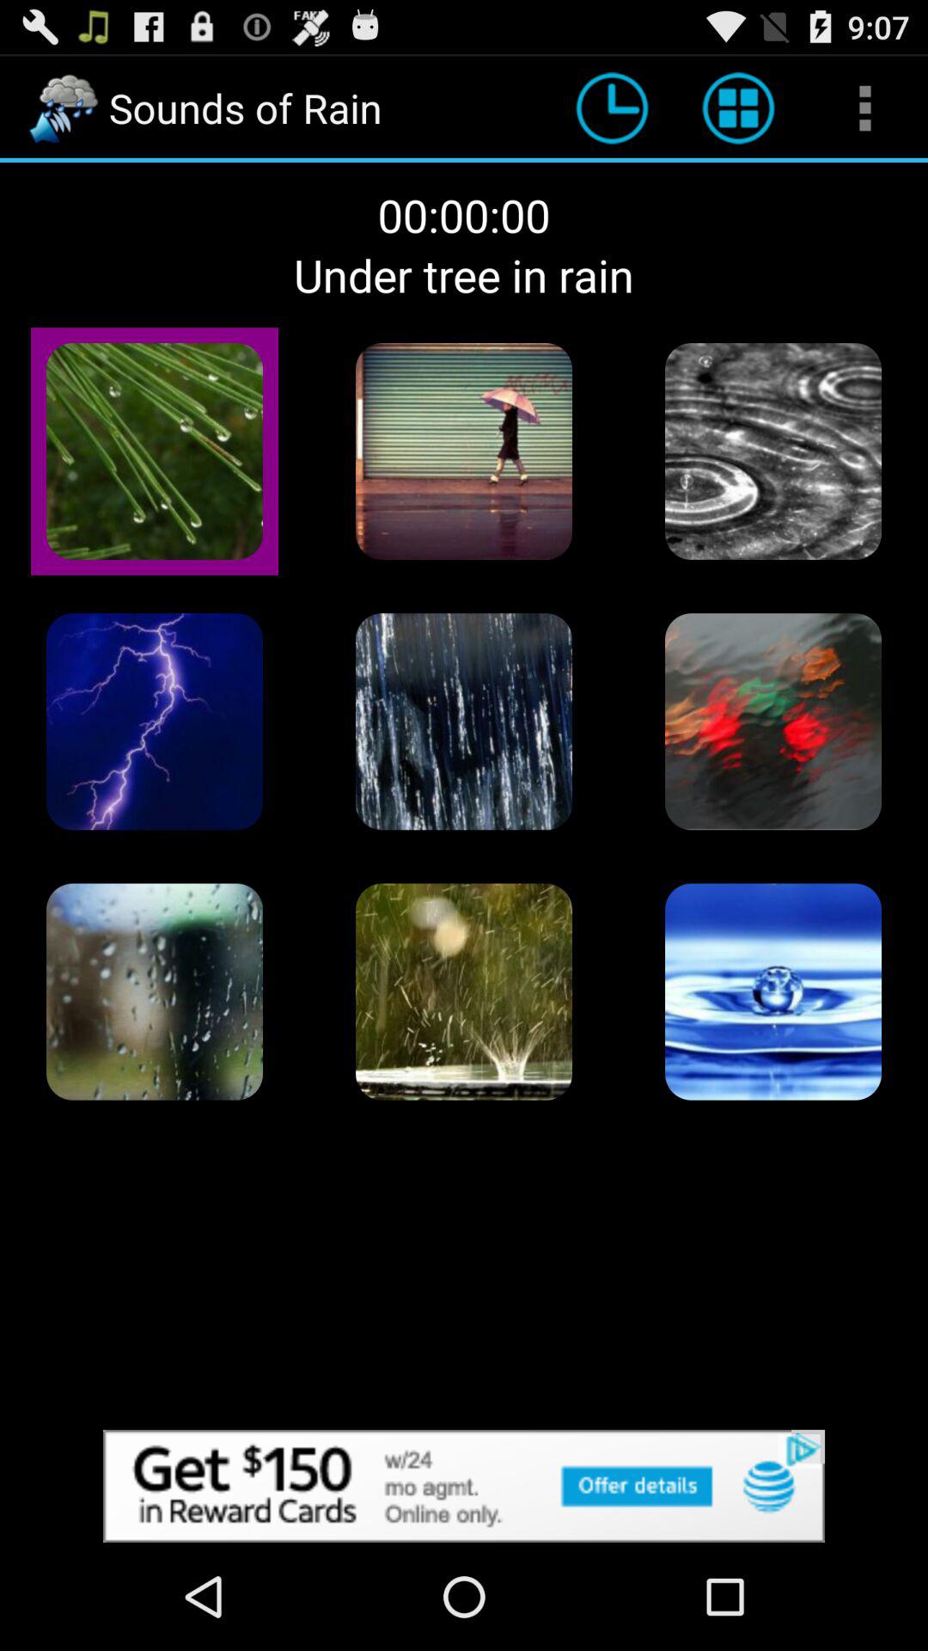 This screenshot has width=928, height=1651. I want to click on go to site, so click(464, 1486).